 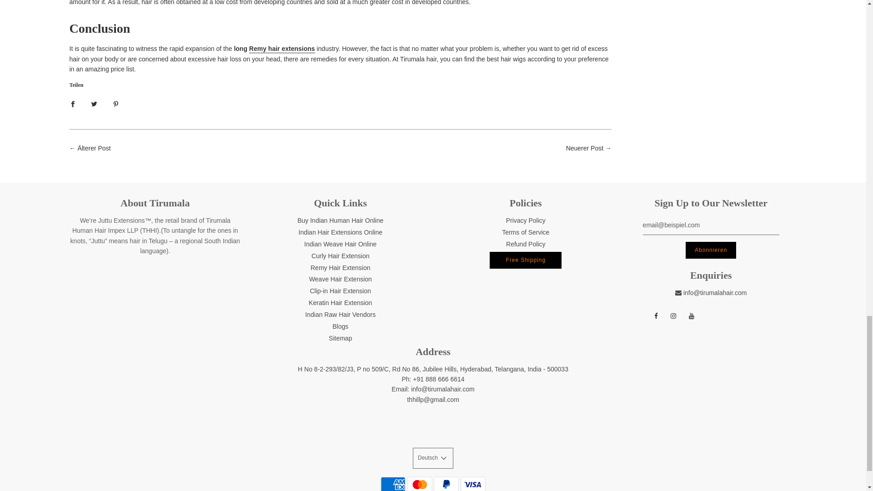 I want to click on American Express, so click(x=393, y=483).